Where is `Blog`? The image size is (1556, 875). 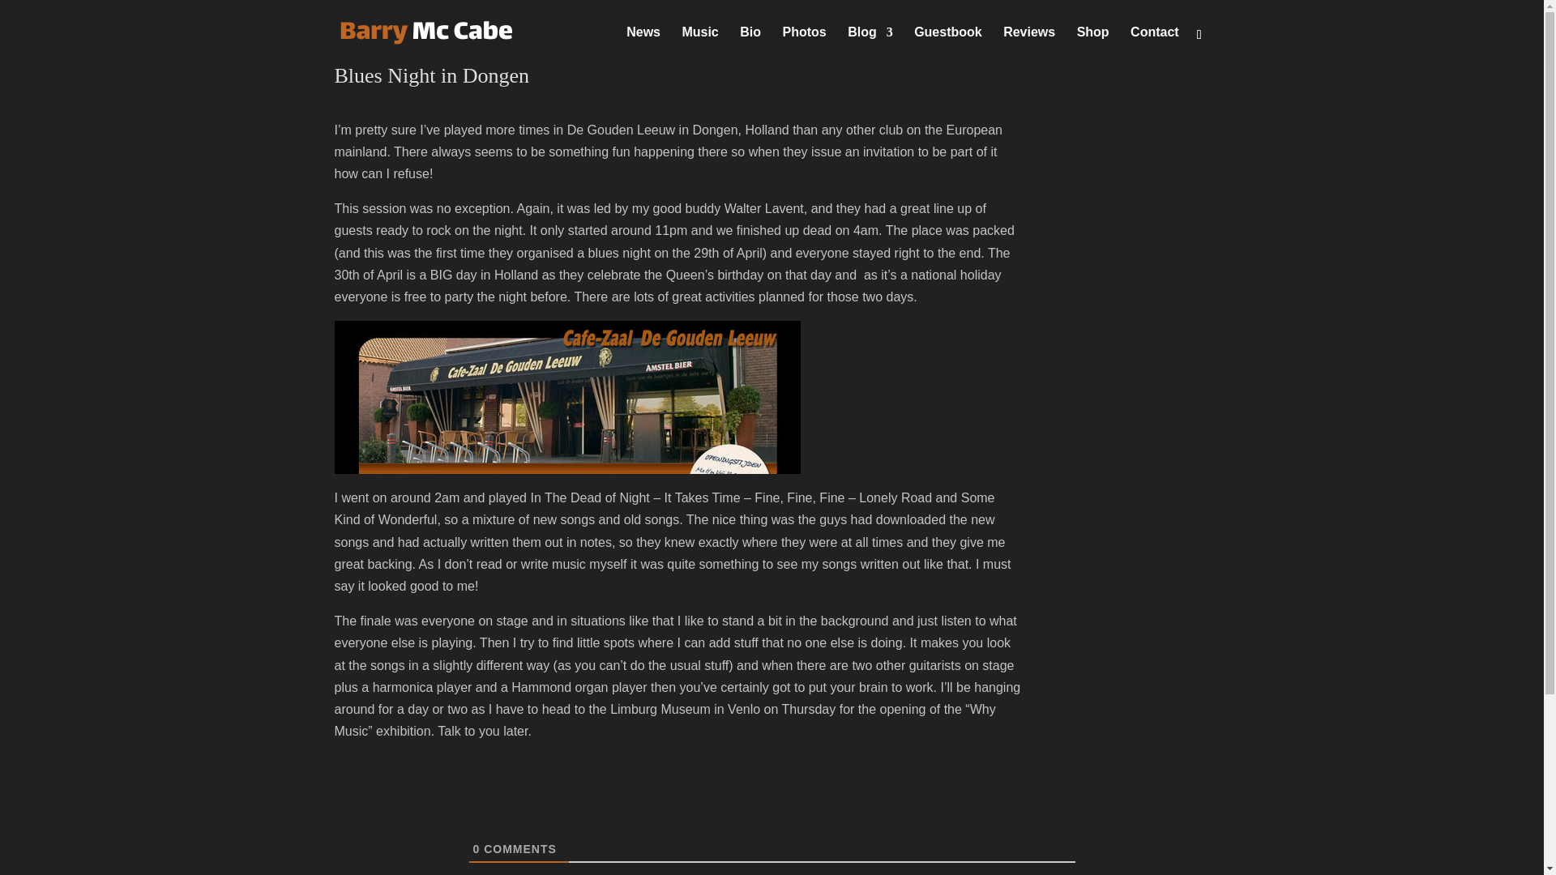
Blog is located at coordinates (870, 45).